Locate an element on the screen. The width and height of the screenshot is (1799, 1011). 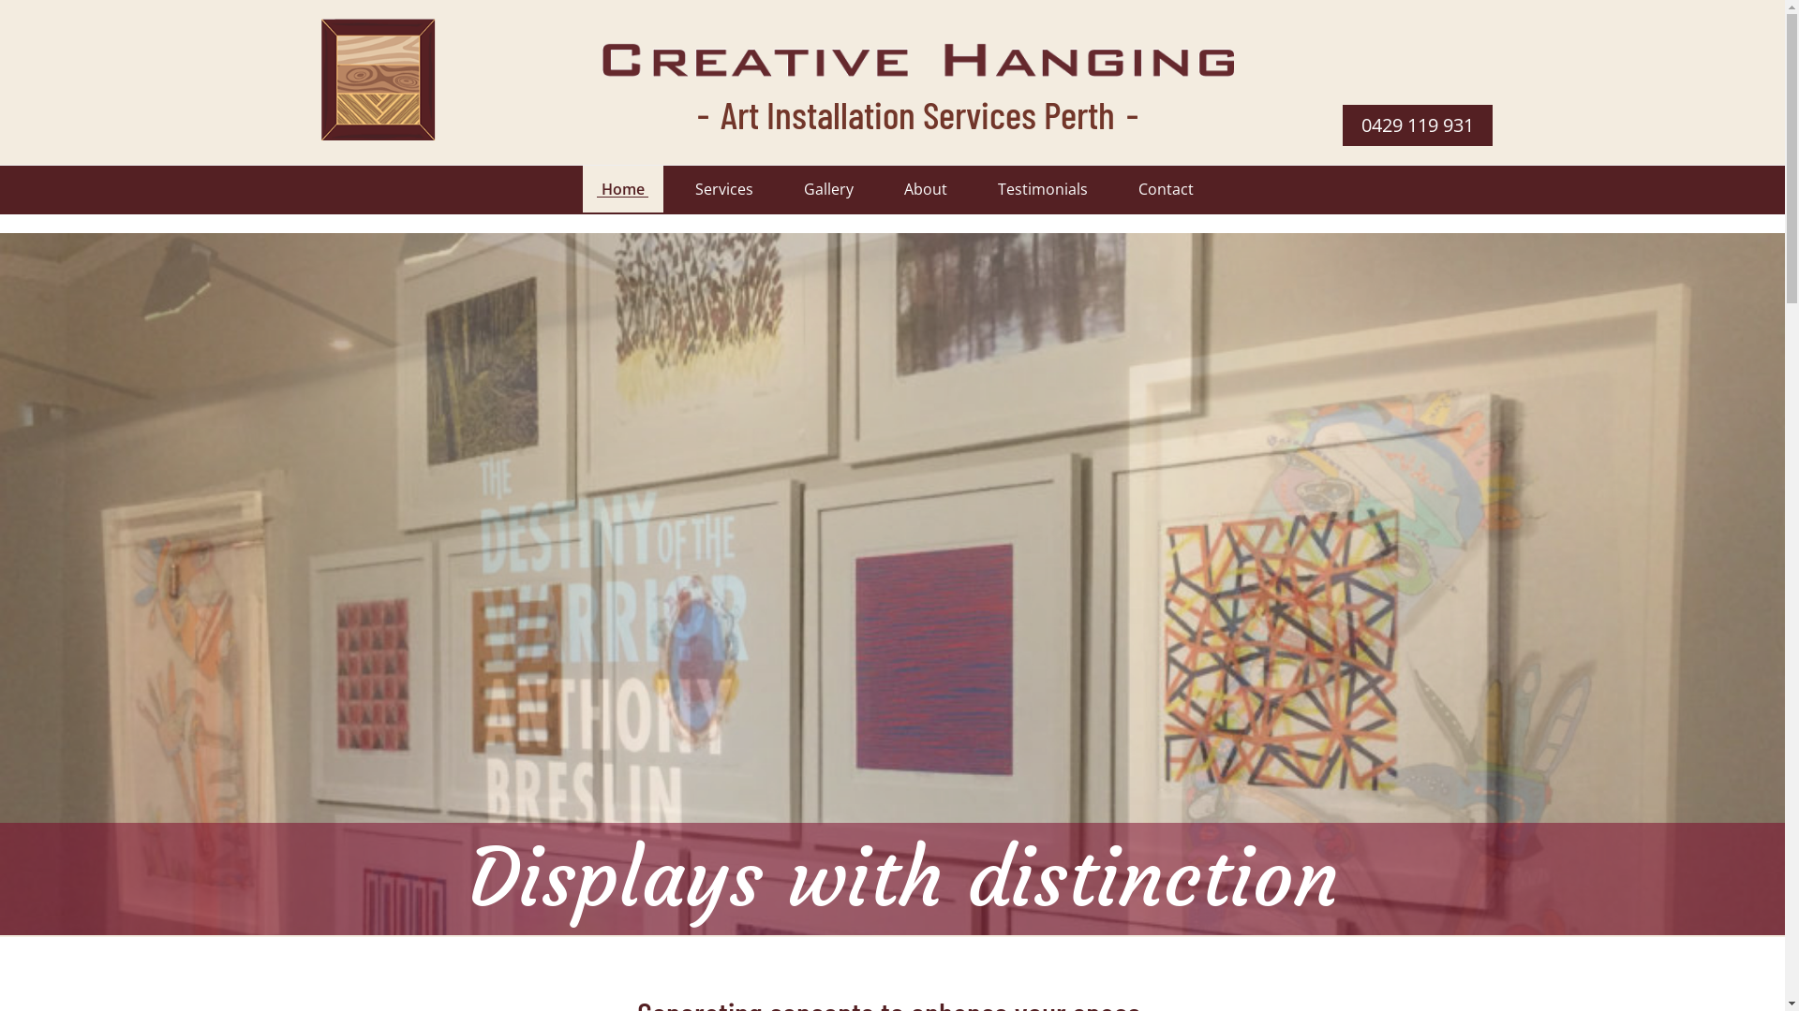
Home is located at coordinates (623, 189).